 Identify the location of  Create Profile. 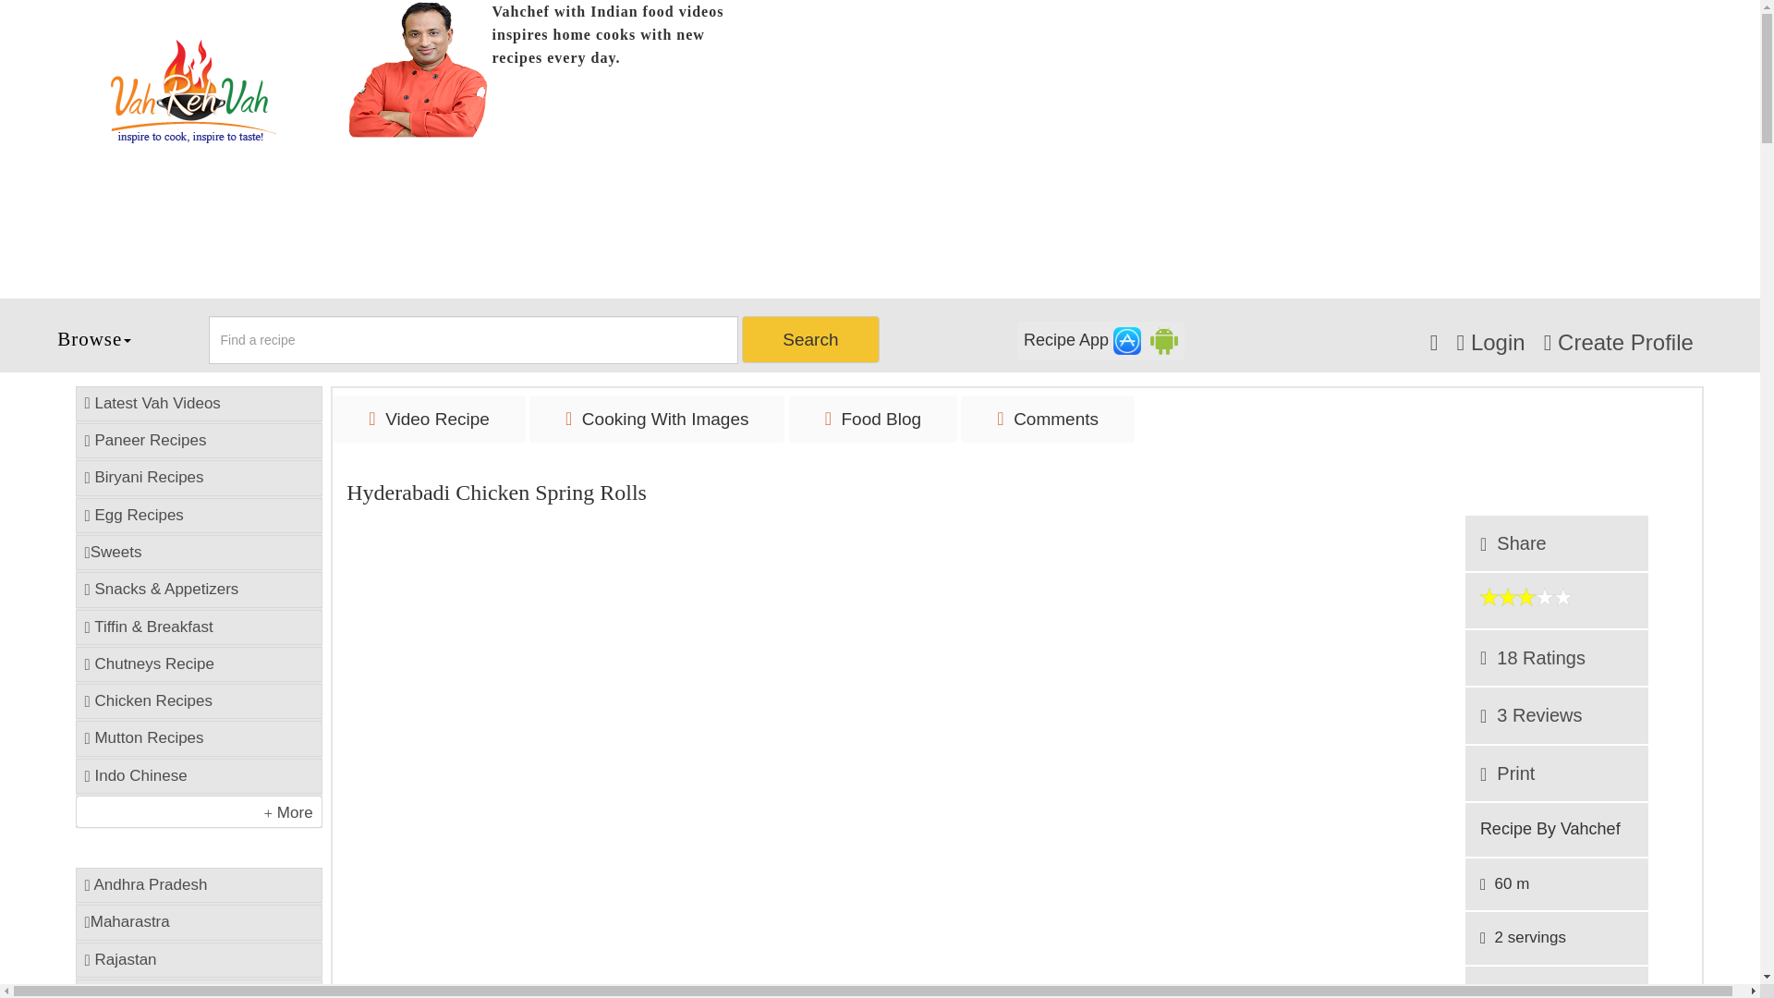
(1619, 342).